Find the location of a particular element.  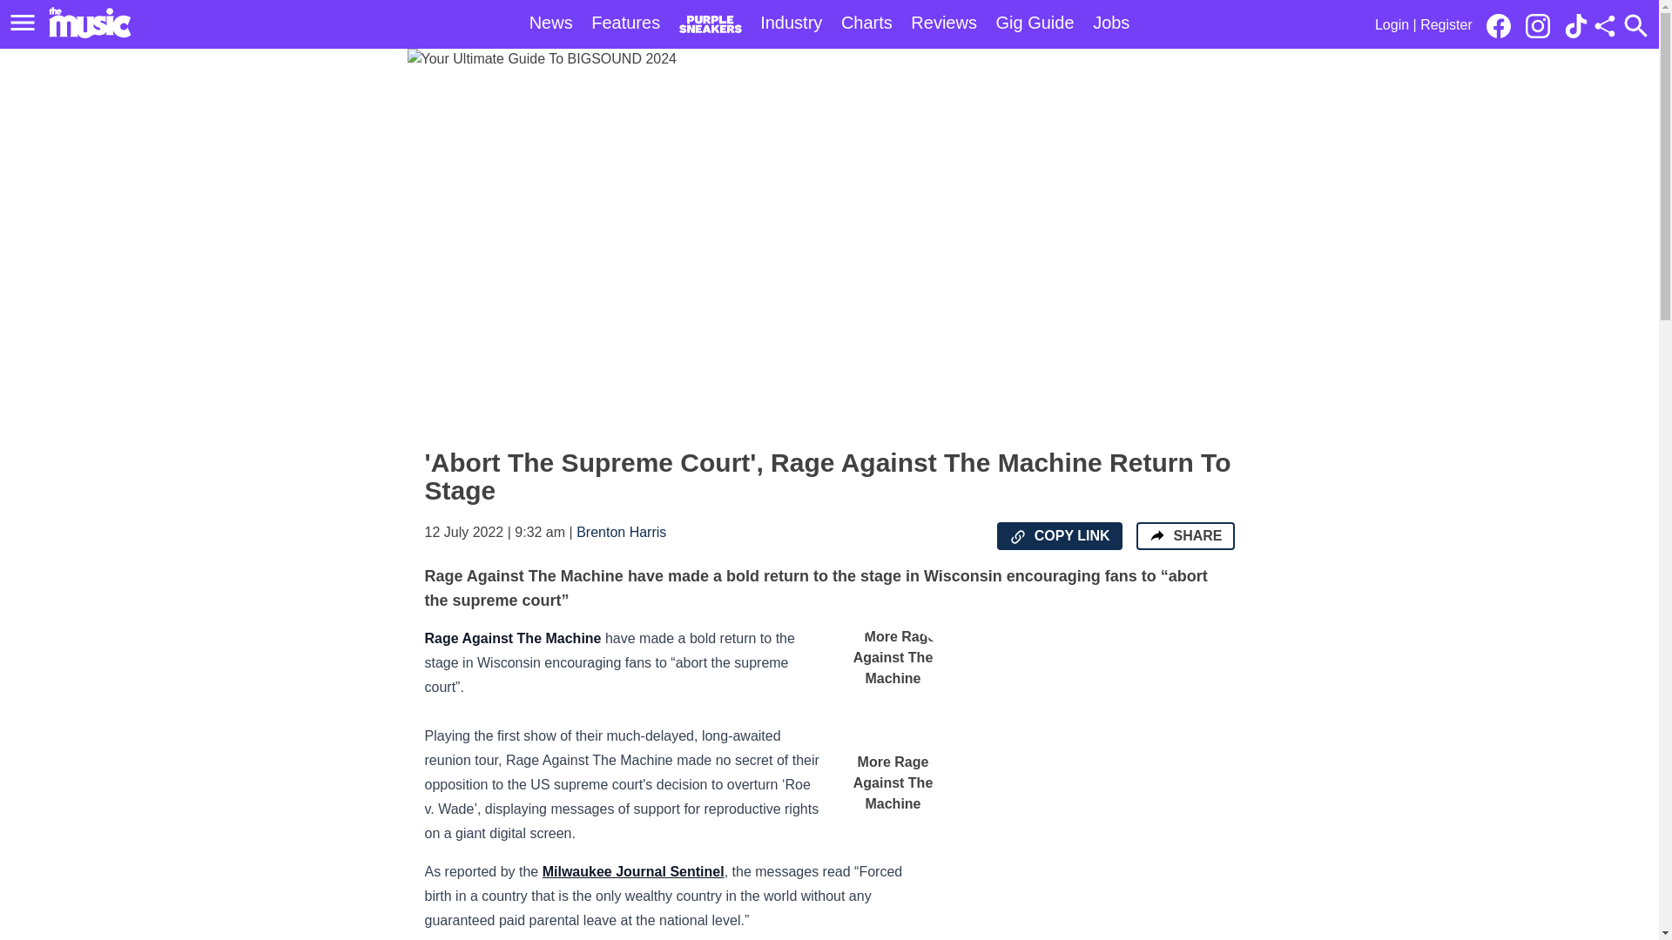

Link to our TikTok is located at coordinates (1576, 26).